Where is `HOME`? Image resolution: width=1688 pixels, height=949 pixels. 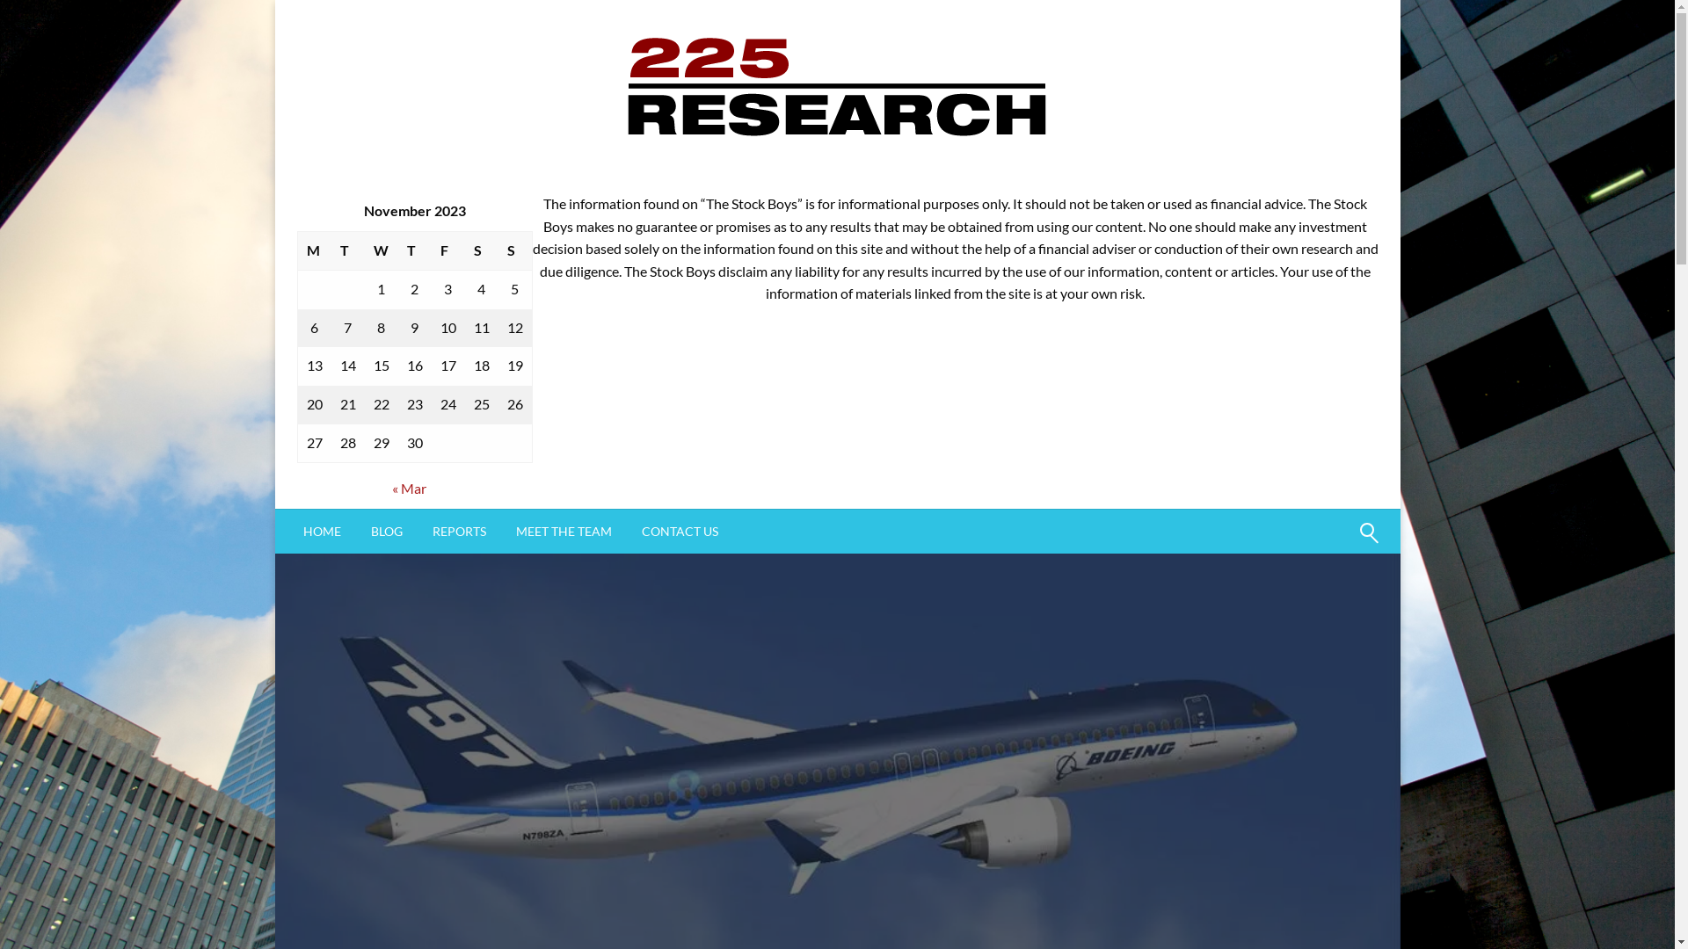 HOME is located at coordinates (322, 532).